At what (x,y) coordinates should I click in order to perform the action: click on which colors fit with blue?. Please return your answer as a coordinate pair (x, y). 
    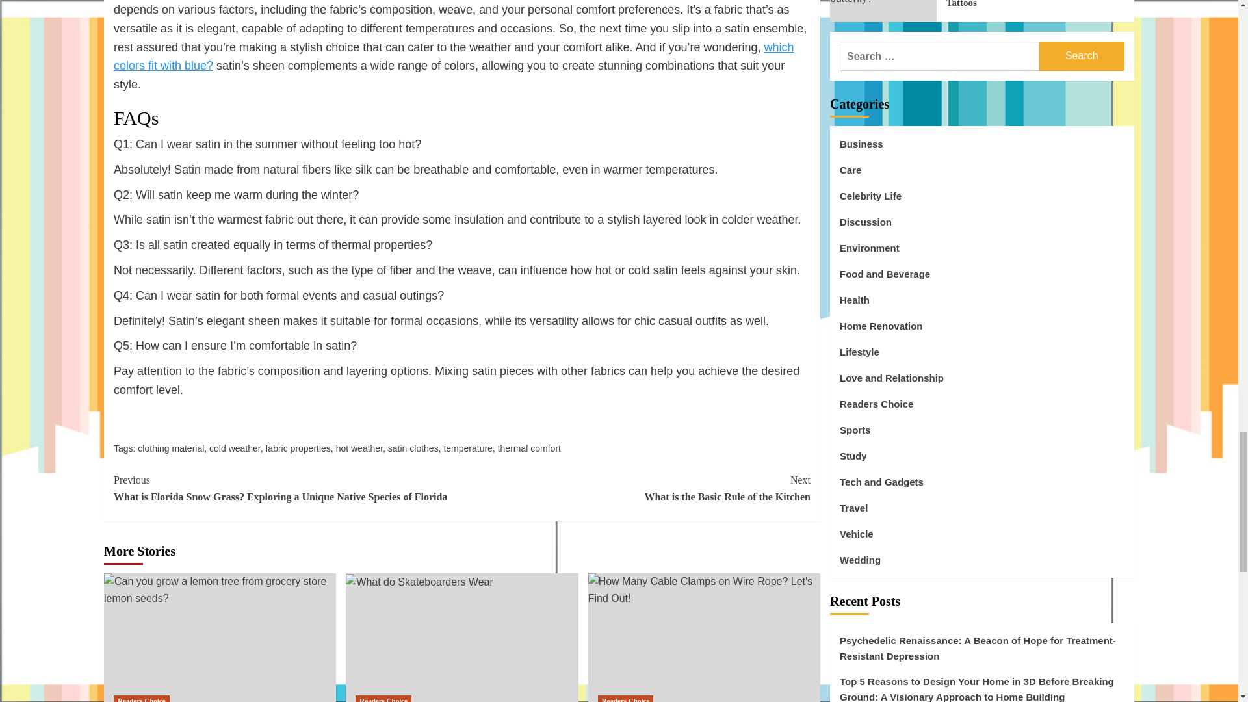
    Looking at the image, I should click on (454, 57).